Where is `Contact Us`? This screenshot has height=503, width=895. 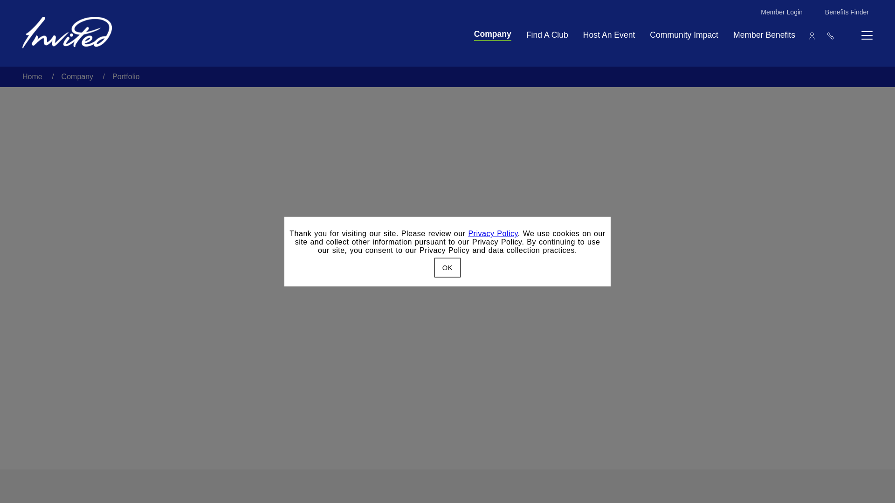
Contact Us is located at coordinates (831, 36).